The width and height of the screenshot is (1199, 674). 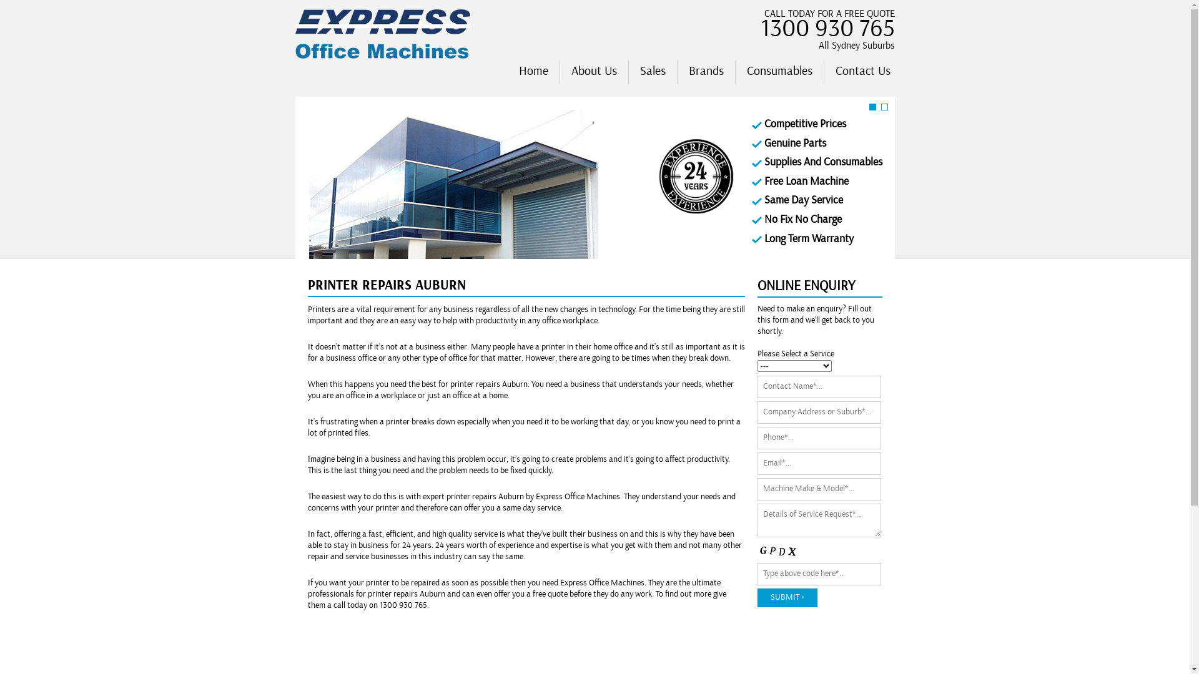 What do you see at coordinates (533, 72) in the screenshot?
I see `Home` at bounding box center [533, 72].